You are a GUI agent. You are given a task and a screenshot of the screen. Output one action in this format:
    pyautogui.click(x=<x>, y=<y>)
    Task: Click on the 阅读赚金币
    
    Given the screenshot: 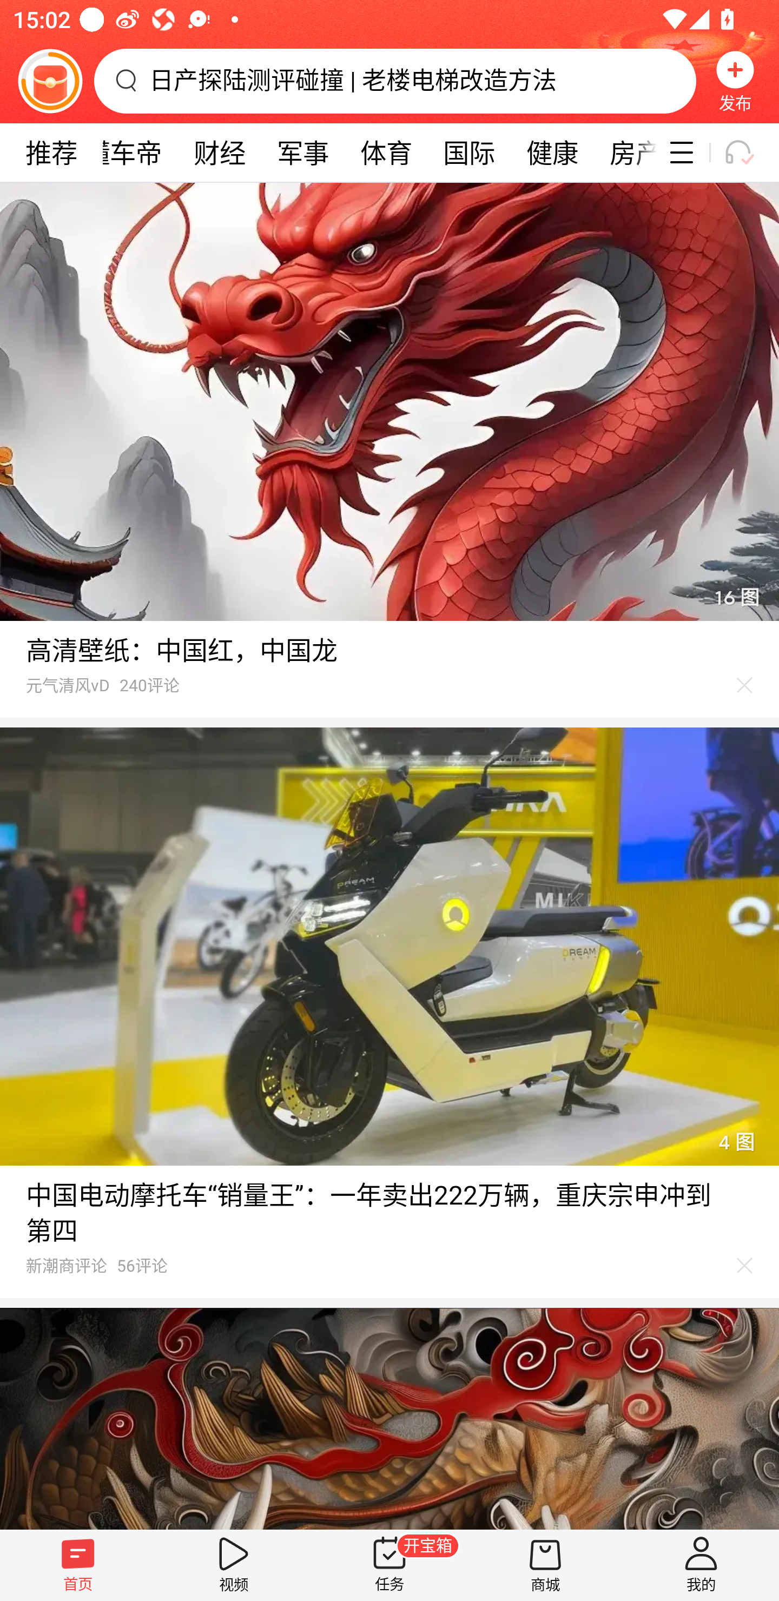 What is the action you would take?
    pyautogui.click(x=50, y=81)
    